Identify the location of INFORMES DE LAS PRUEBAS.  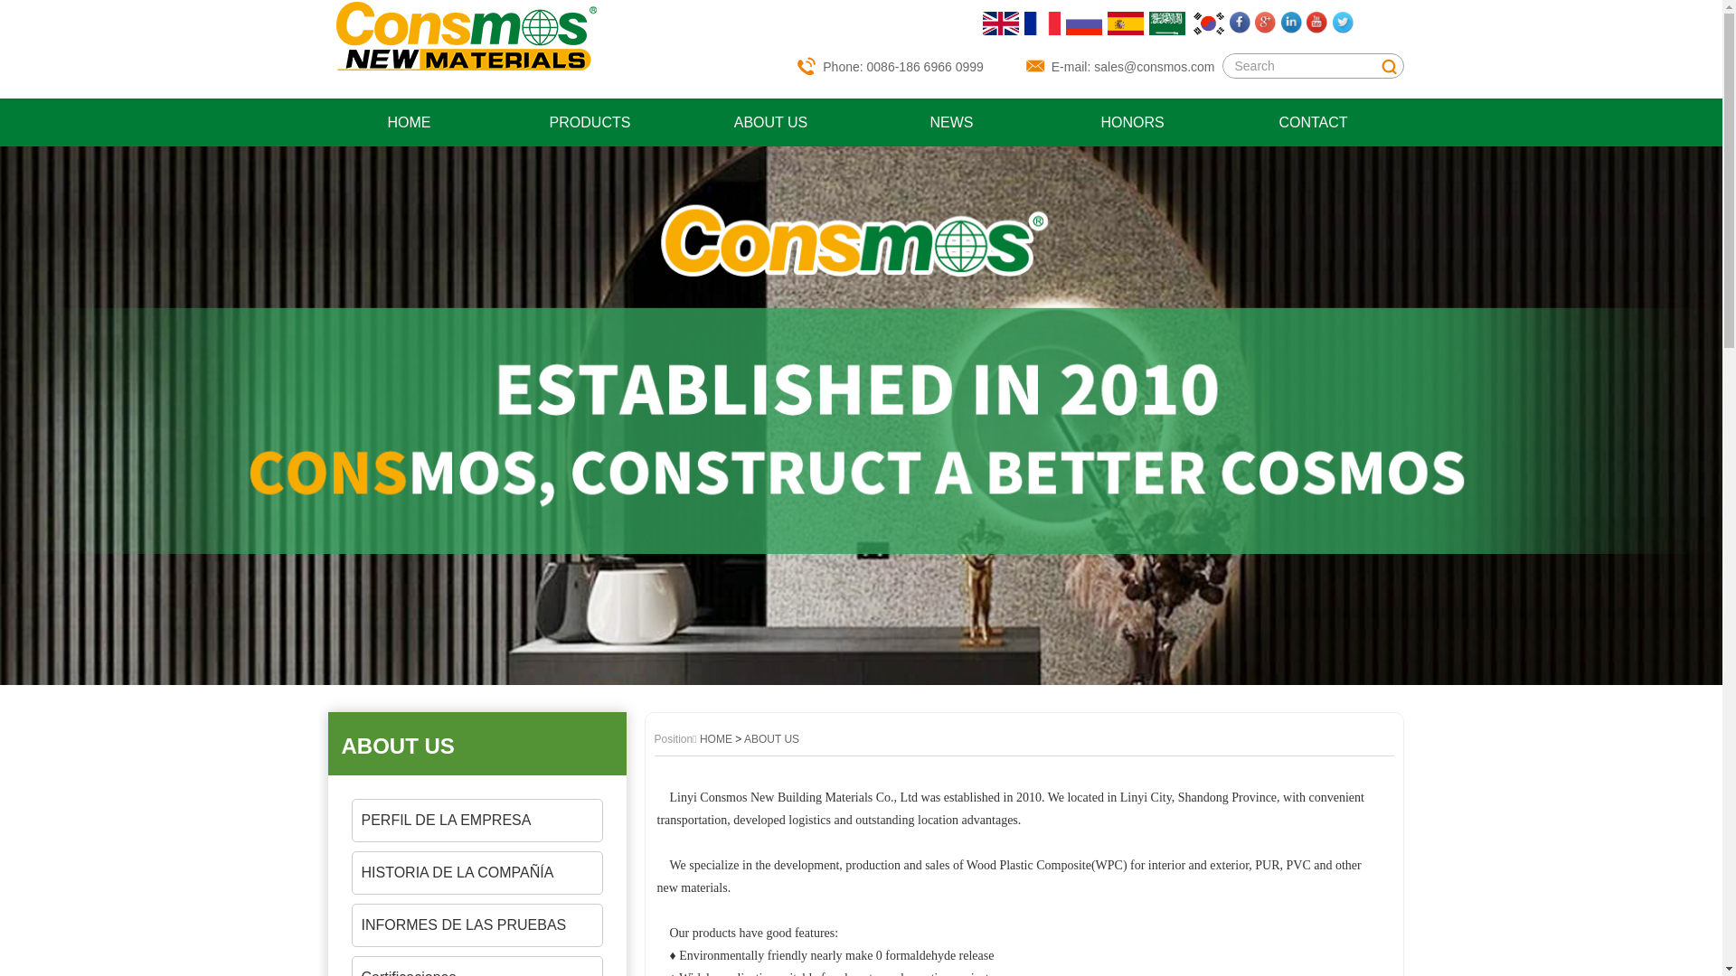
(475, 925).